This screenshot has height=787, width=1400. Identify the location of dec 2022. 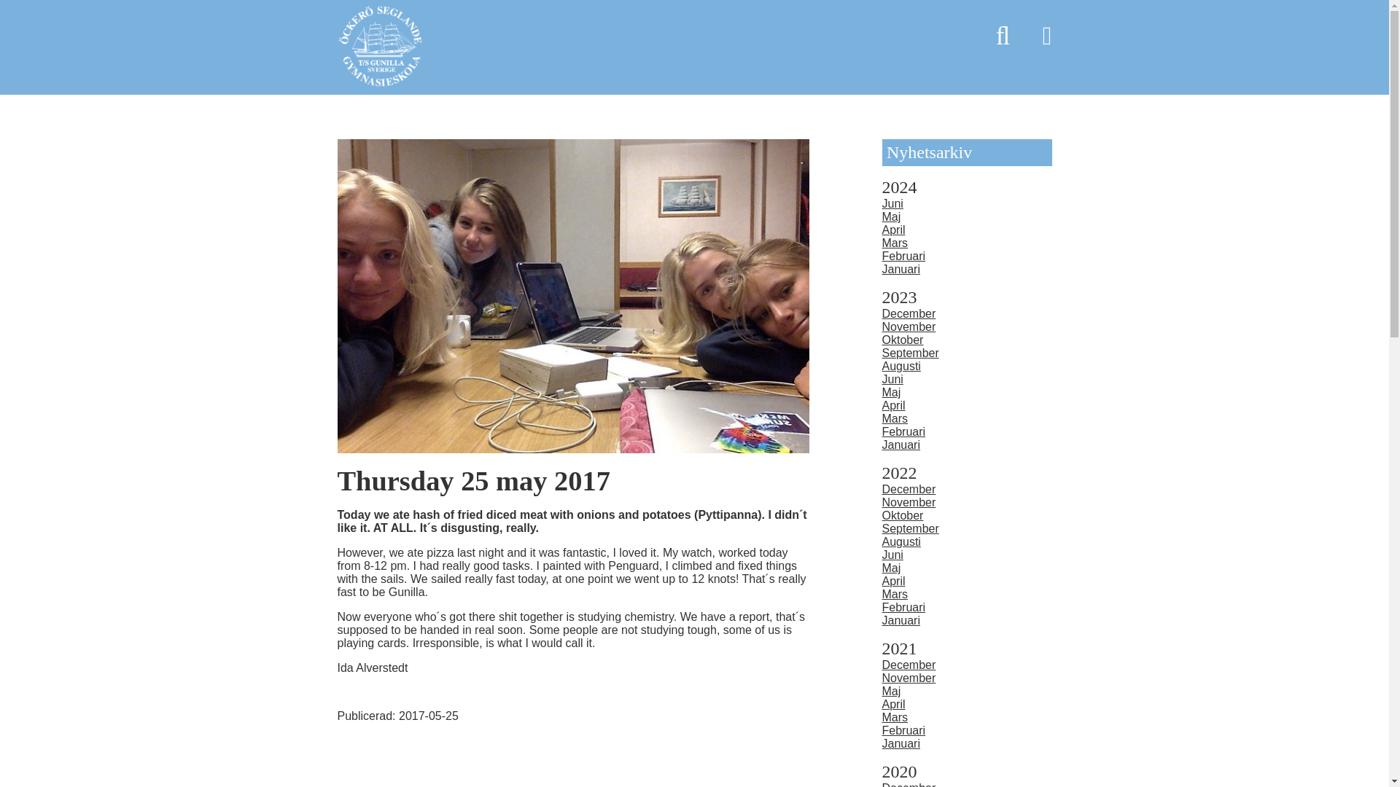
(909, 490).